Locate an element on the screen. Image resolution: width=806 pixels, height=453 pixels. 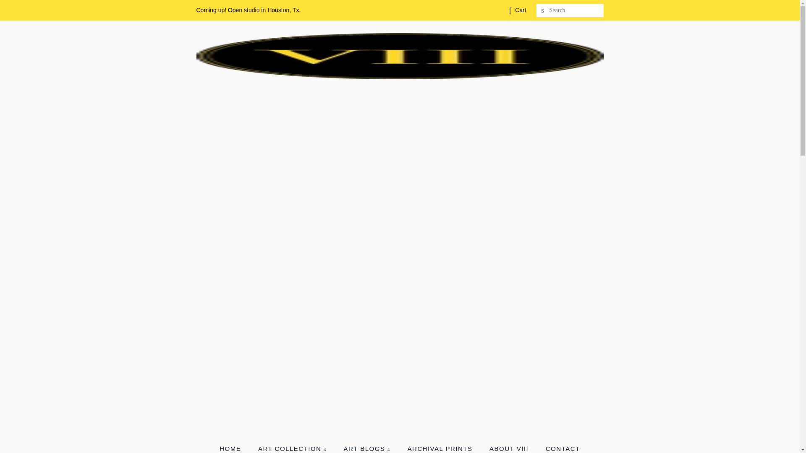
Cart is located at coordinates (521, 10).